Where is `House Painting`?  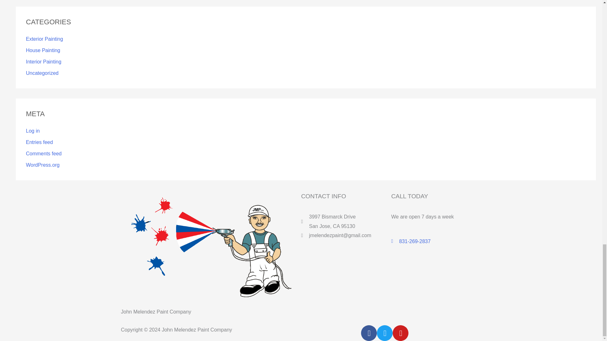
House Painting is located at coordinates (43, 51).